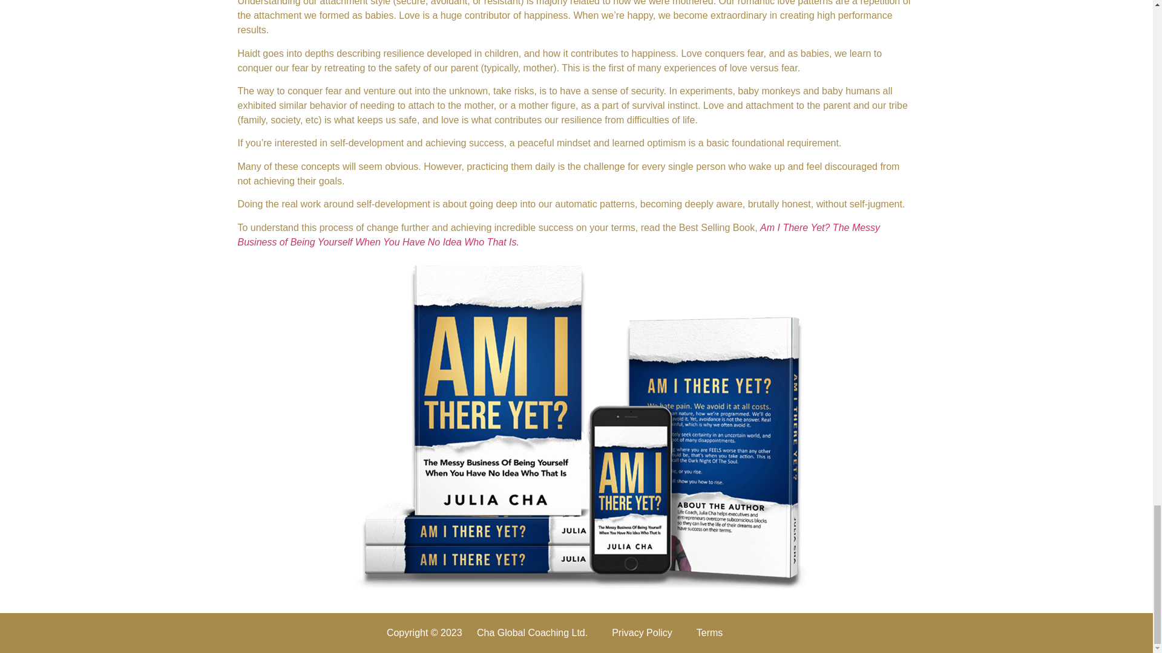  What do you see at coordinates (642, 632) in the screenshot?
I see `Privacy Policy` at bounding box center [642, 632].